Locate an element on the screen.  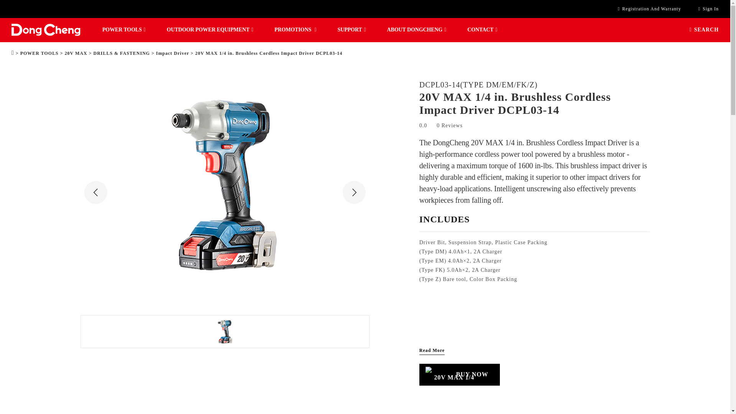
Sign In is located at coordinates (708, 9).